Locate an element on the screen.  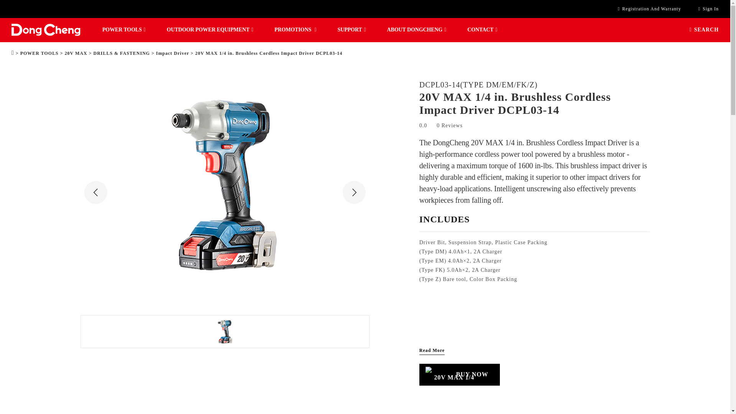
Sign In is located at coordinates (708, 9).